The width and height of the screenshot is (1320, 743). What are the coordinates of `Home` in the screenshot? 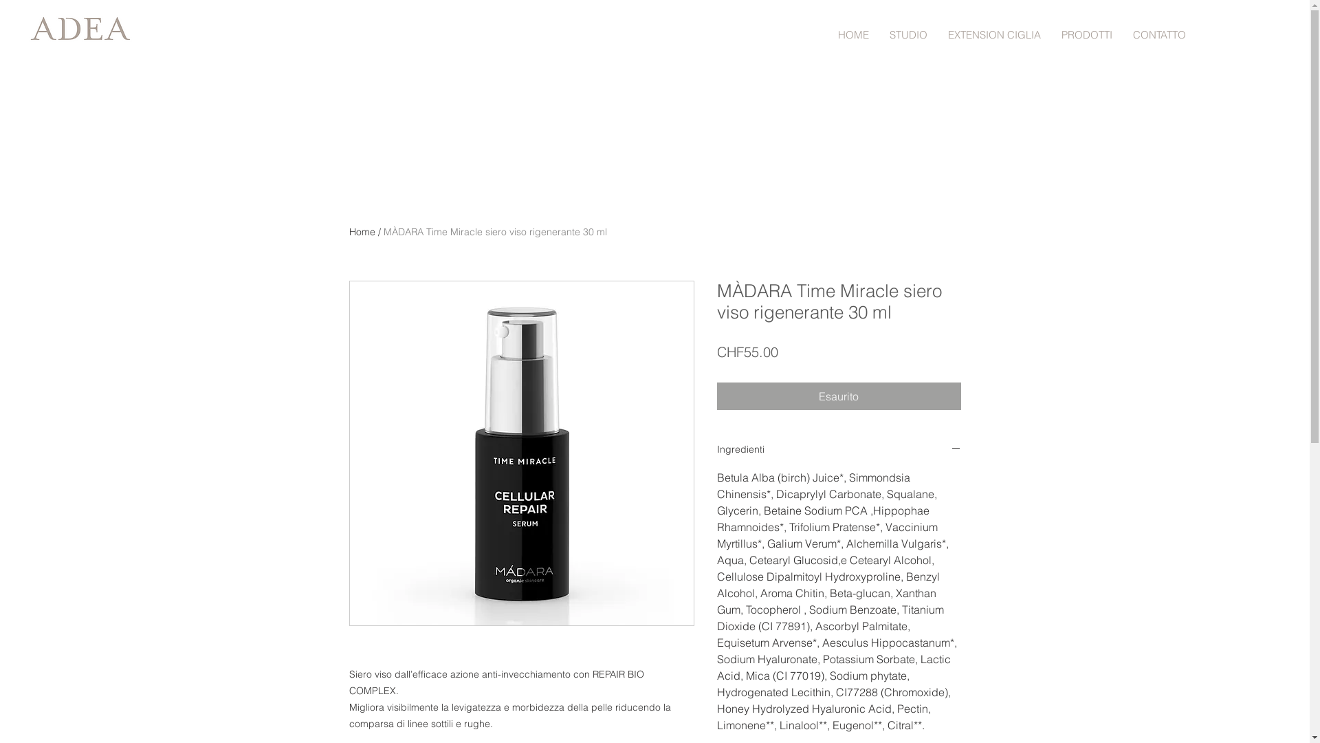 It's located at (362, 232).